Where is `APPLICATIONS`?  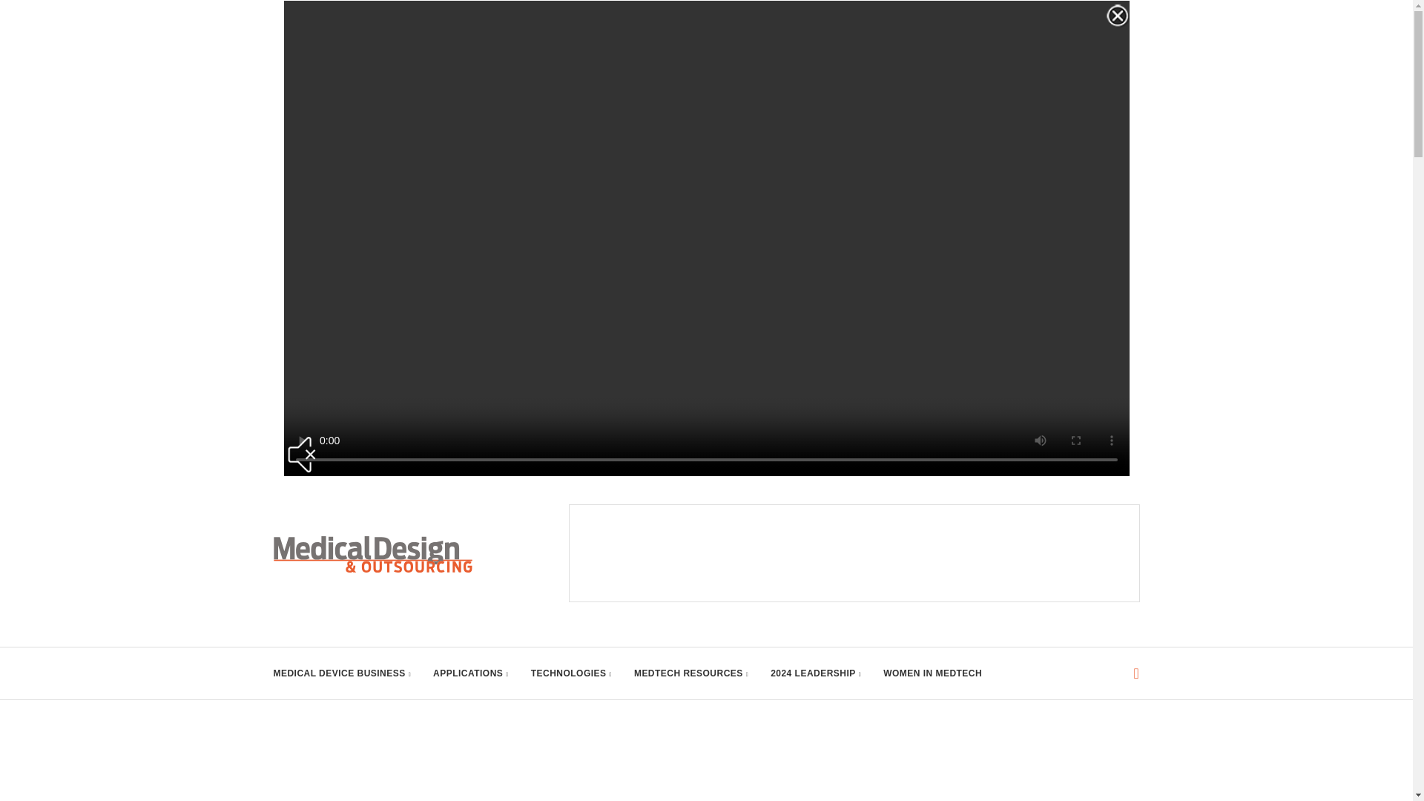 APPLICATIONS is located at coordinates (470, 673).